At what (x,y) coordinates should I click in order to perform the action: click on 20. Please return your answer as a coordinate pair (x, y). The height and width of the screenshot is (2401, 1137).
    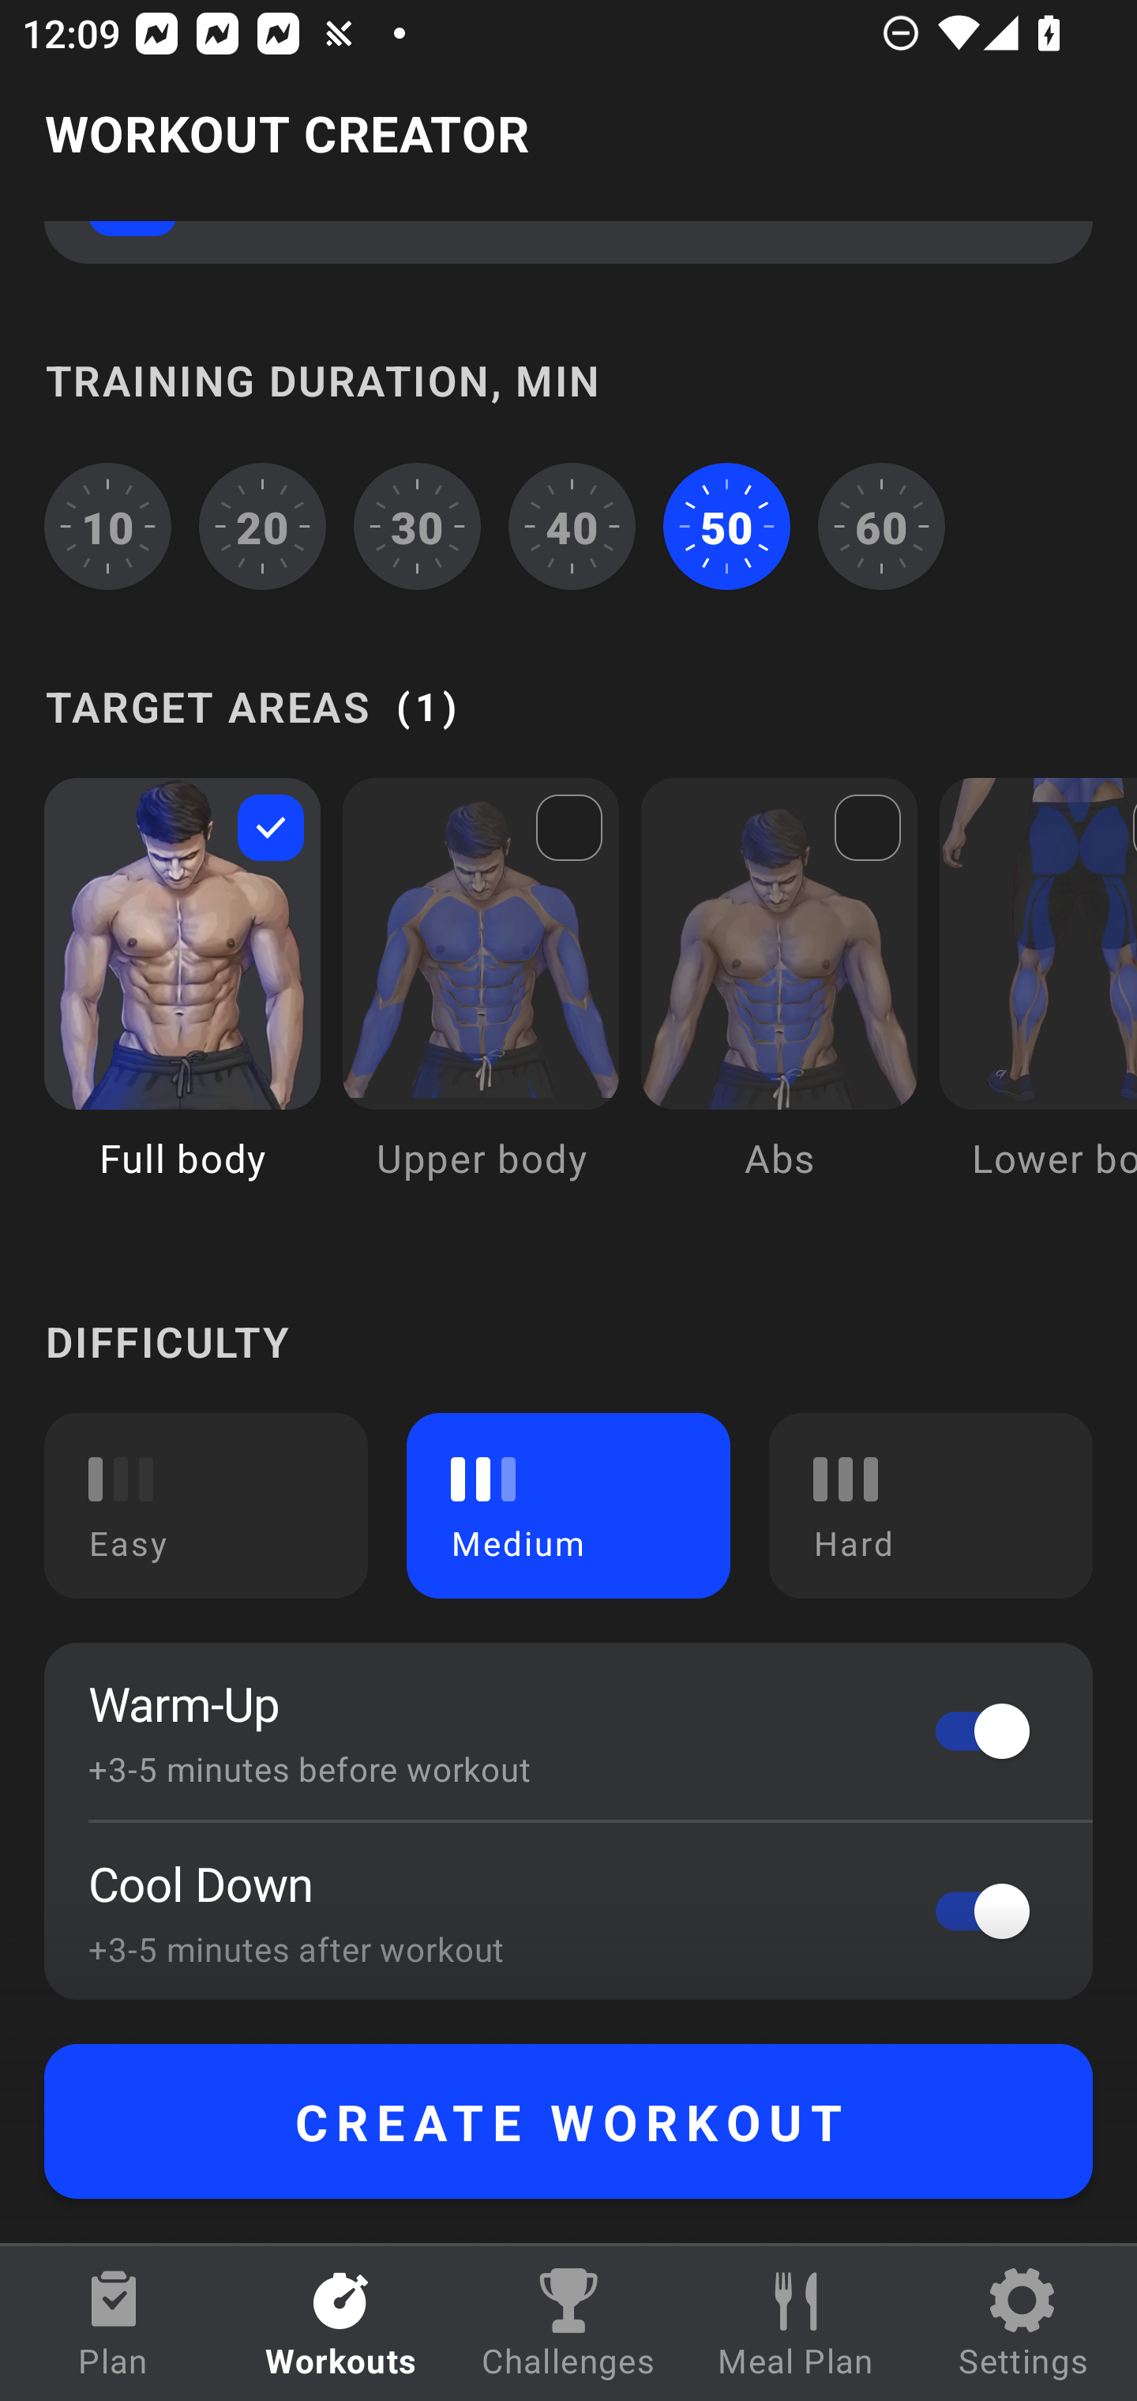
    Looking at the image, I should click on (263, 526).